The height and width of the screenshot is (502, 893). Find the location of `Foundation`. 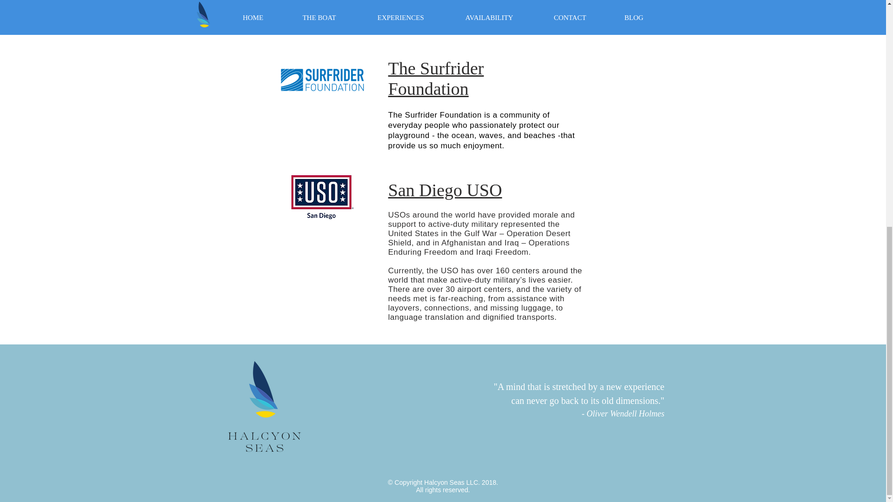

Foundation is located at coordinates (428, 88).